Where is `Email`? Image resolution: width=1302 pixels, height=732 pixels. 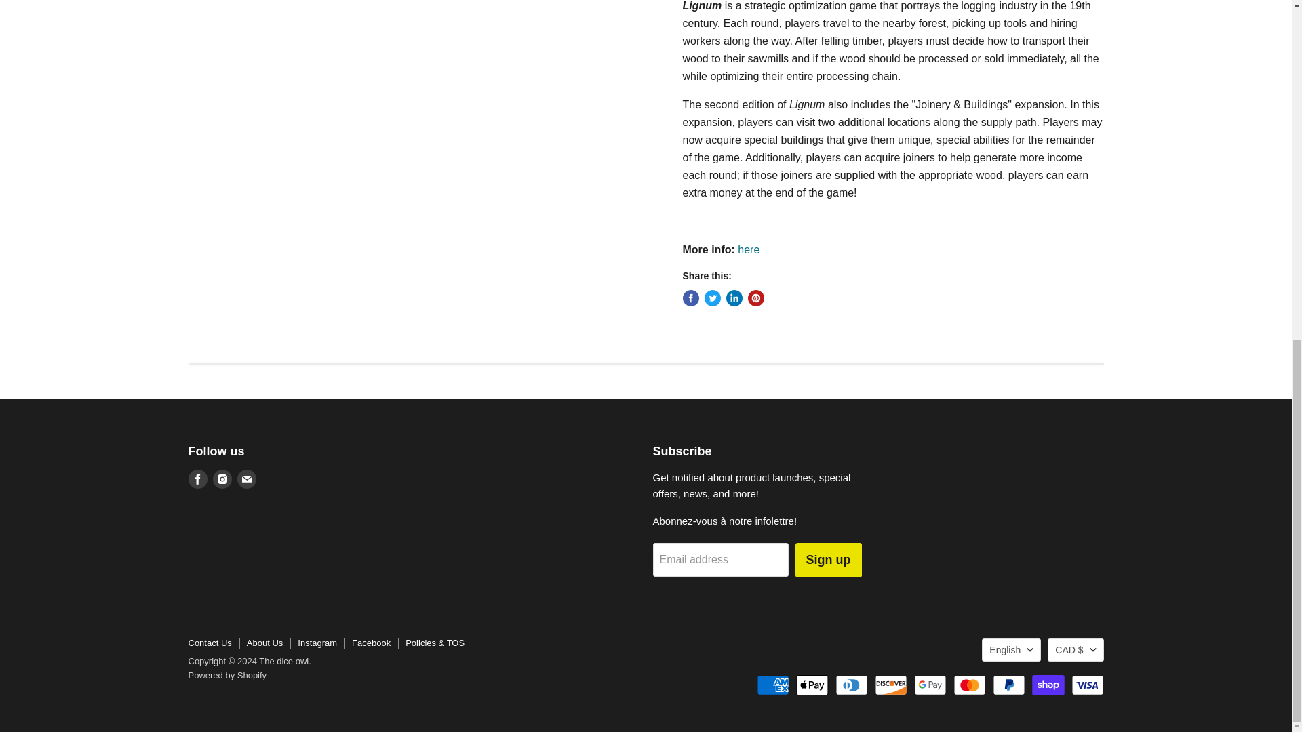
Email is located at coordinates (247, 479).